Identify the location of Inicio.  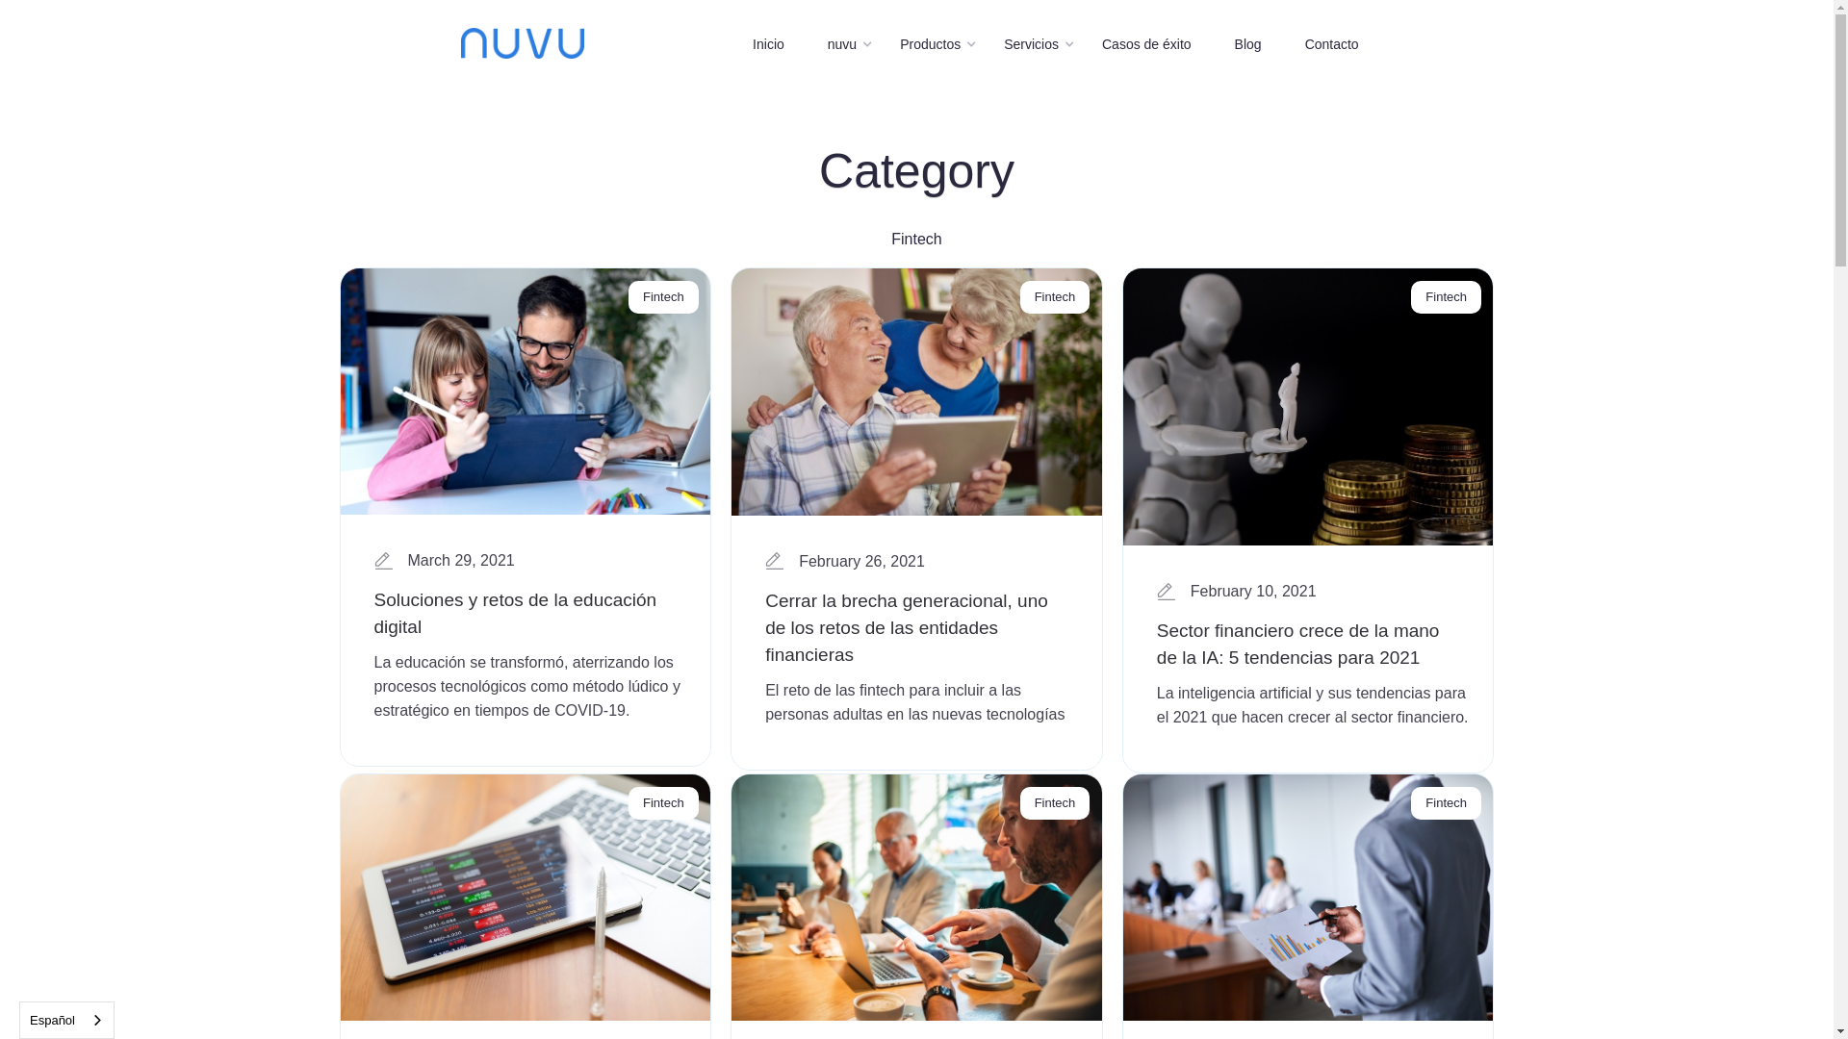
(771, 44).